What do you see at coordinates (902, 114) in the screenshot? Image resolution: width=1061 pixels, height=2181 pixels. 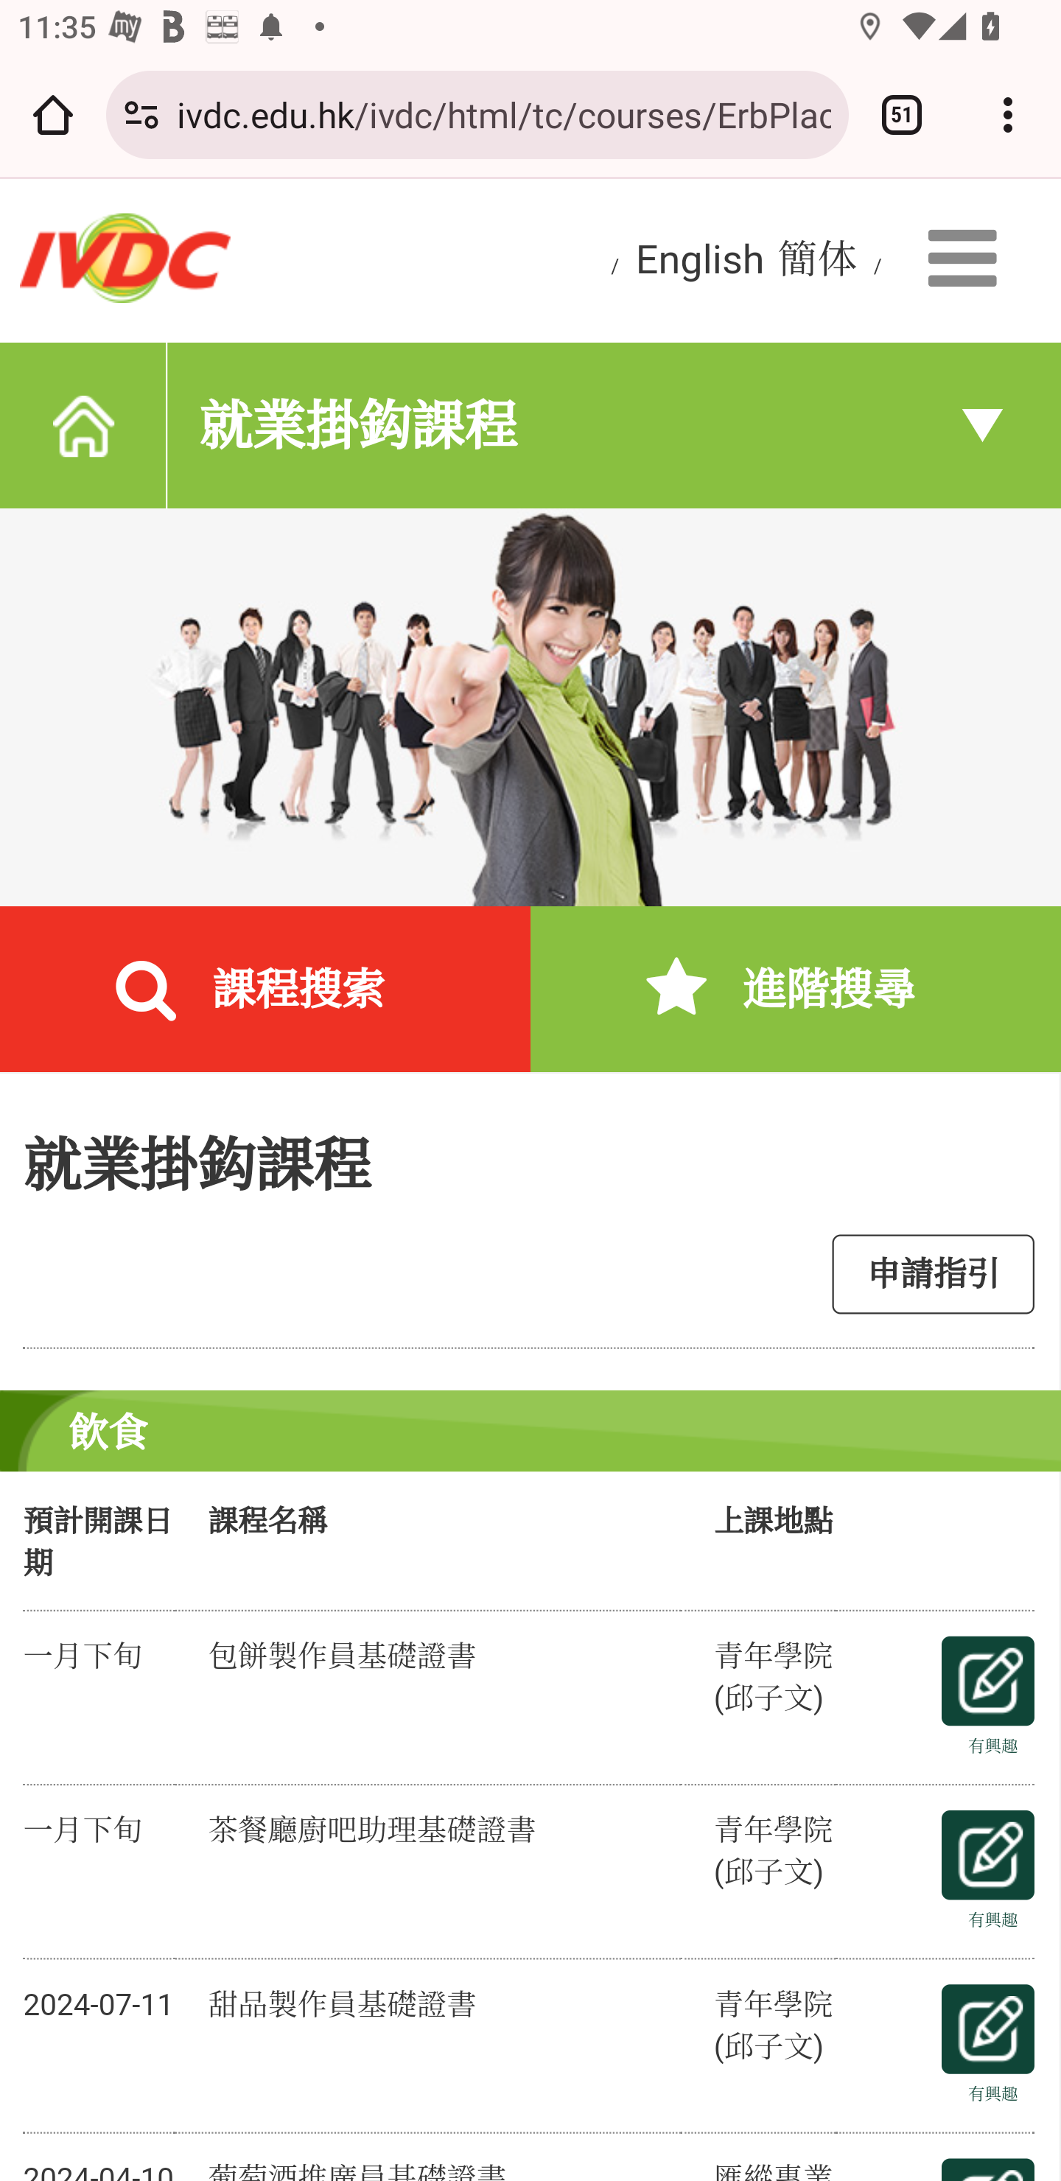 I see `Switch or close tabs` at bounding box center [902, 114].